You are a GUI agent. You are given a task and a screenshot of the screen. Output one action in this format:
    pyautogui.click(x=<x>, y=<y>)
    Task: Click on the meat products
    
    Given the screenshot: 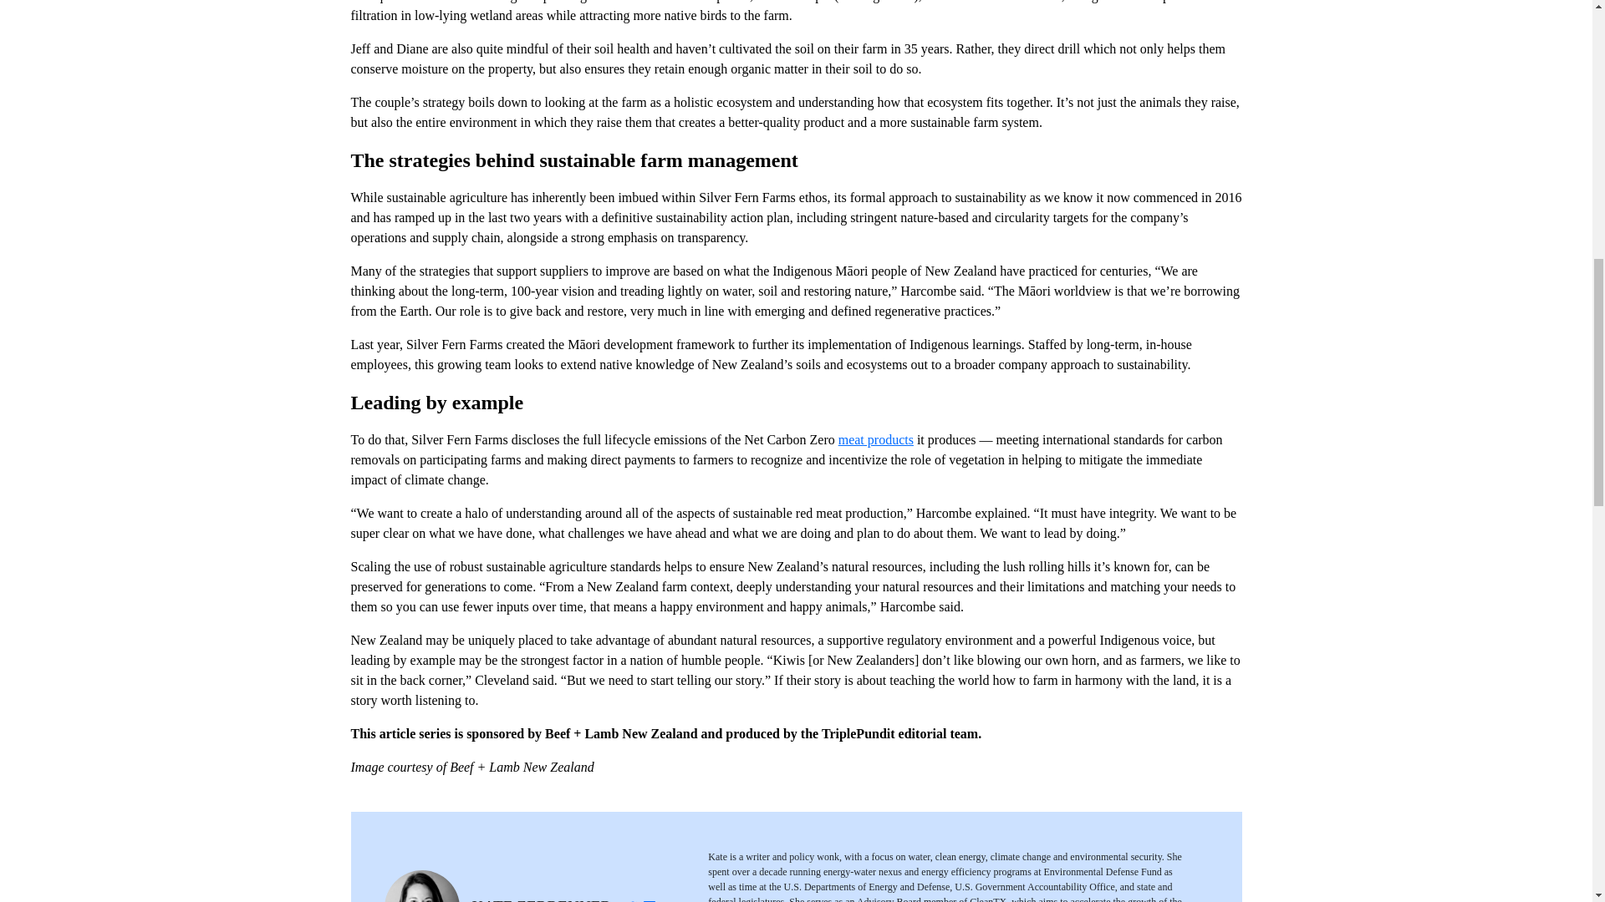 What is the action you would take?
    pyautogui.click(x=875, y=439)
    